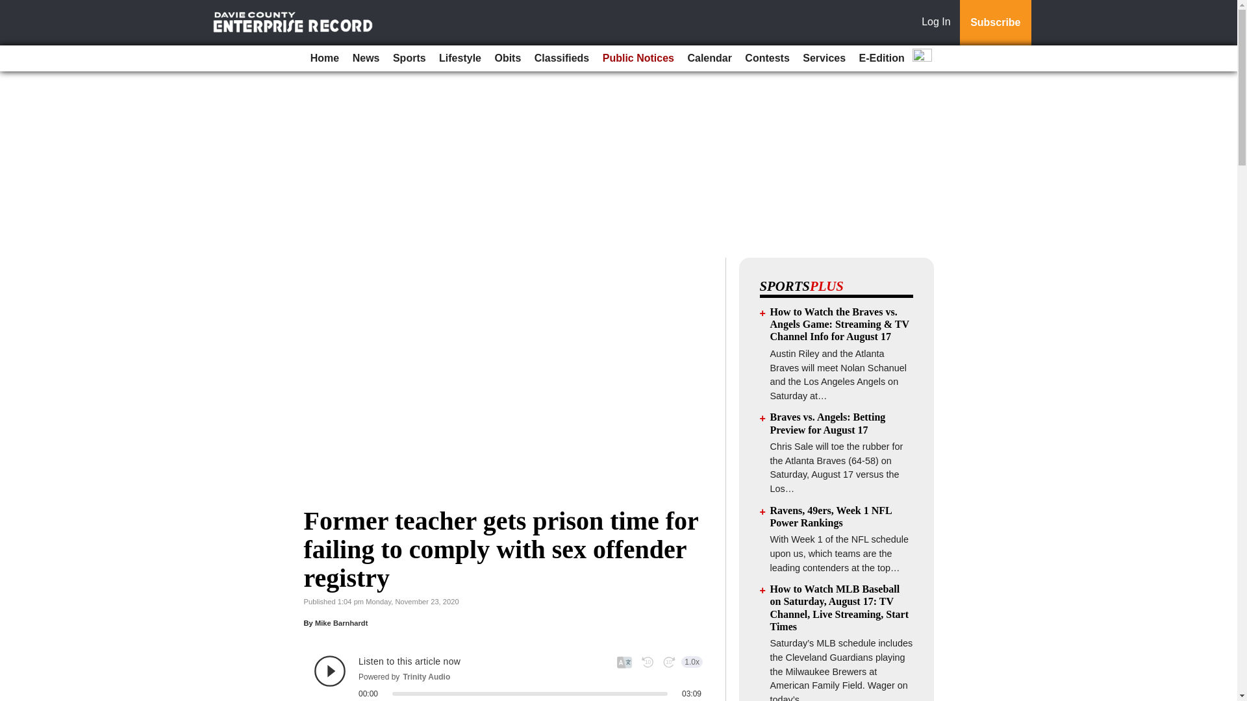 The height and width of the screenshot is (701, 1247). What do you see at coordinates (342, 622) in the screenshot?
I see `Mike Barnhardt` at bounding box center [342, 622].